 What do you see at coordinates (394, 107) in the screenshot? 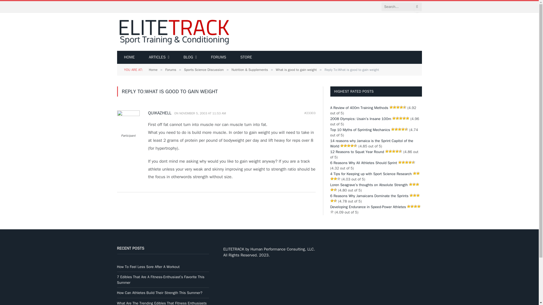
I see `79 votes, average: 4.92 out of 5` at bounding box center [394, 107].